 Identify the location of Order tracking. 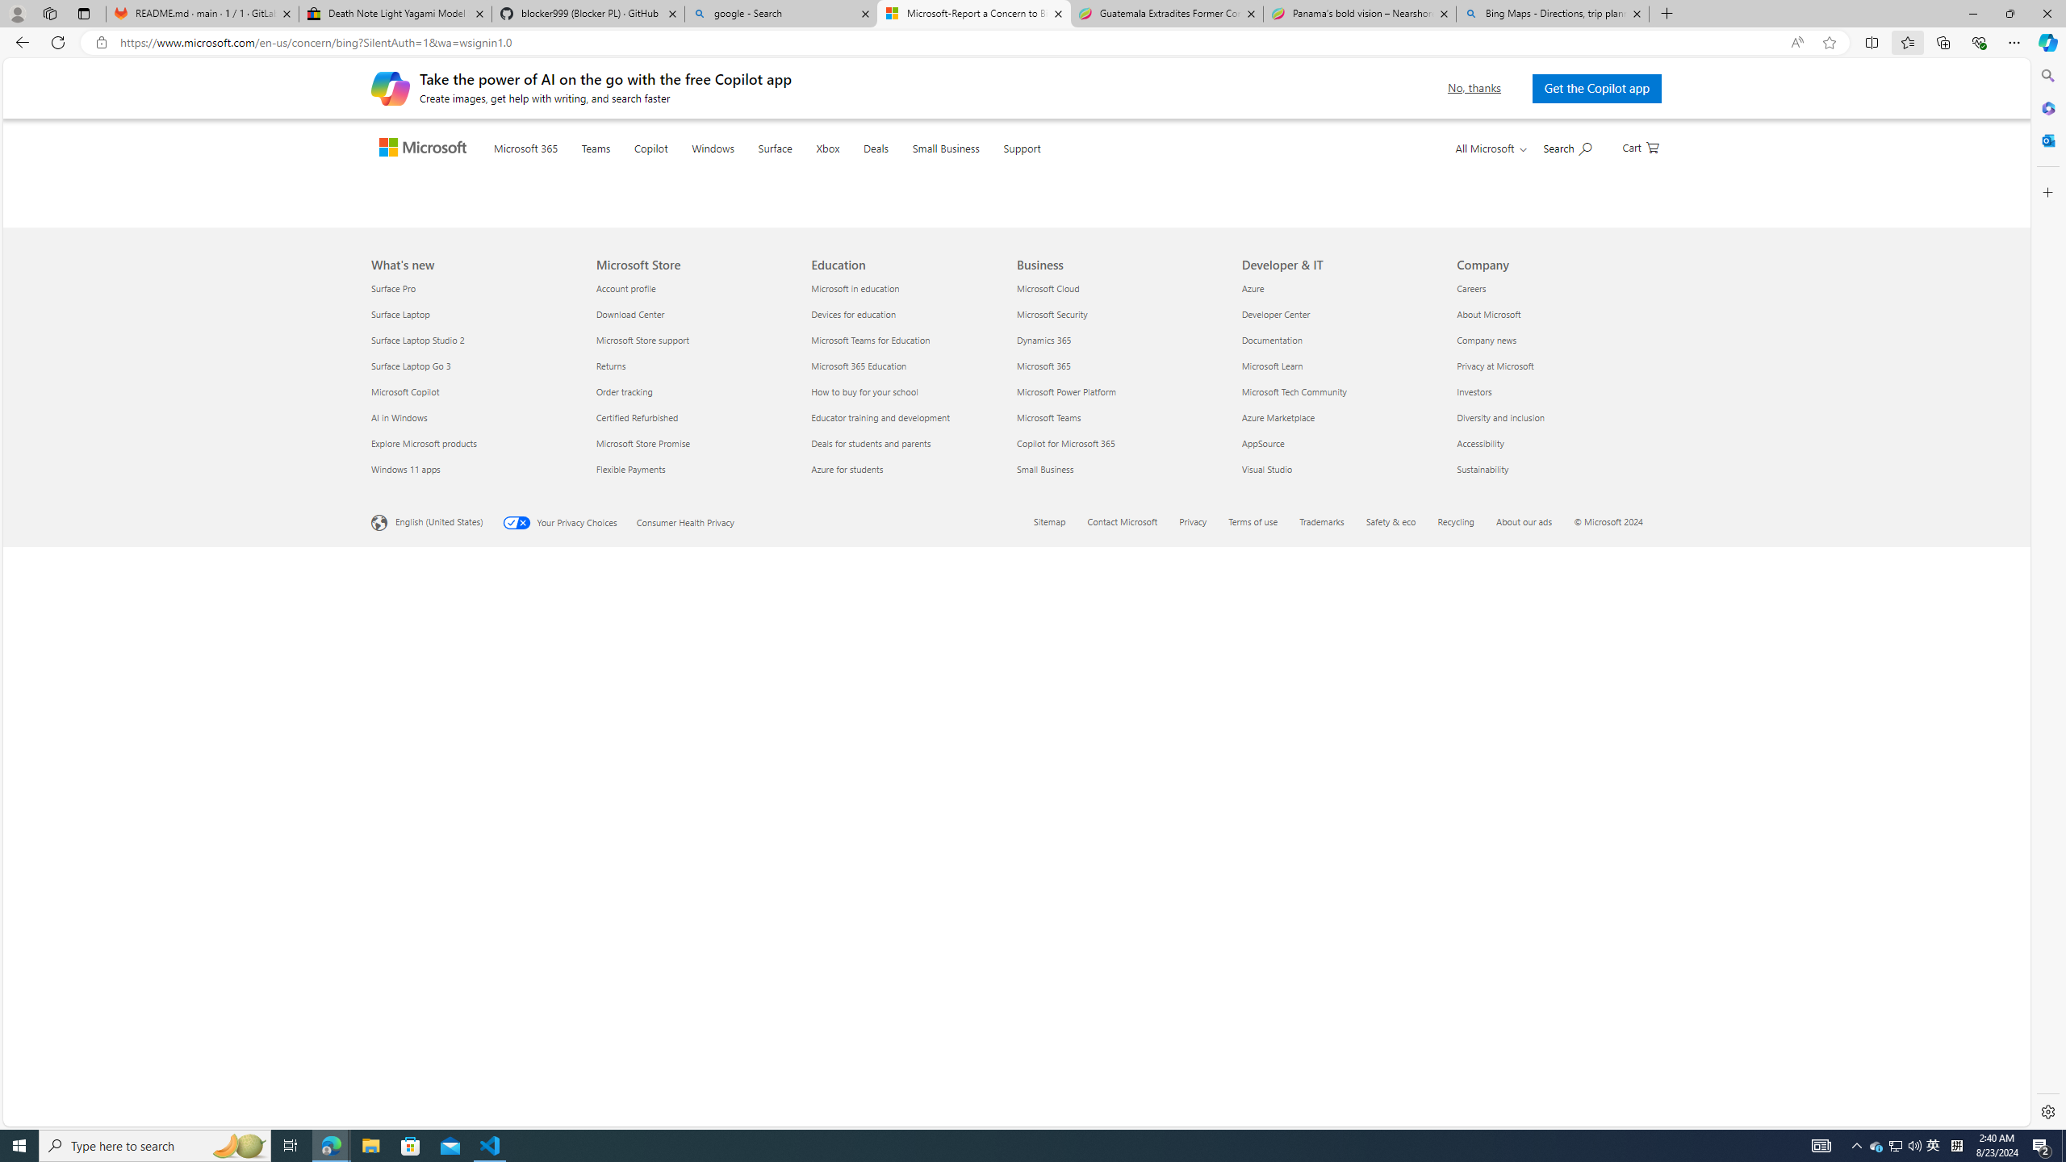
(694, 959).